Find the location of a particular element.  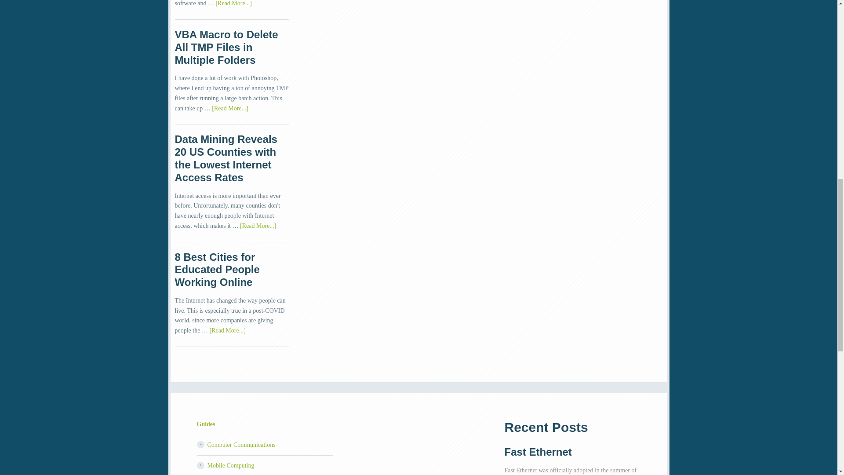

Mobile Computing is located at coordinates (231, 465).